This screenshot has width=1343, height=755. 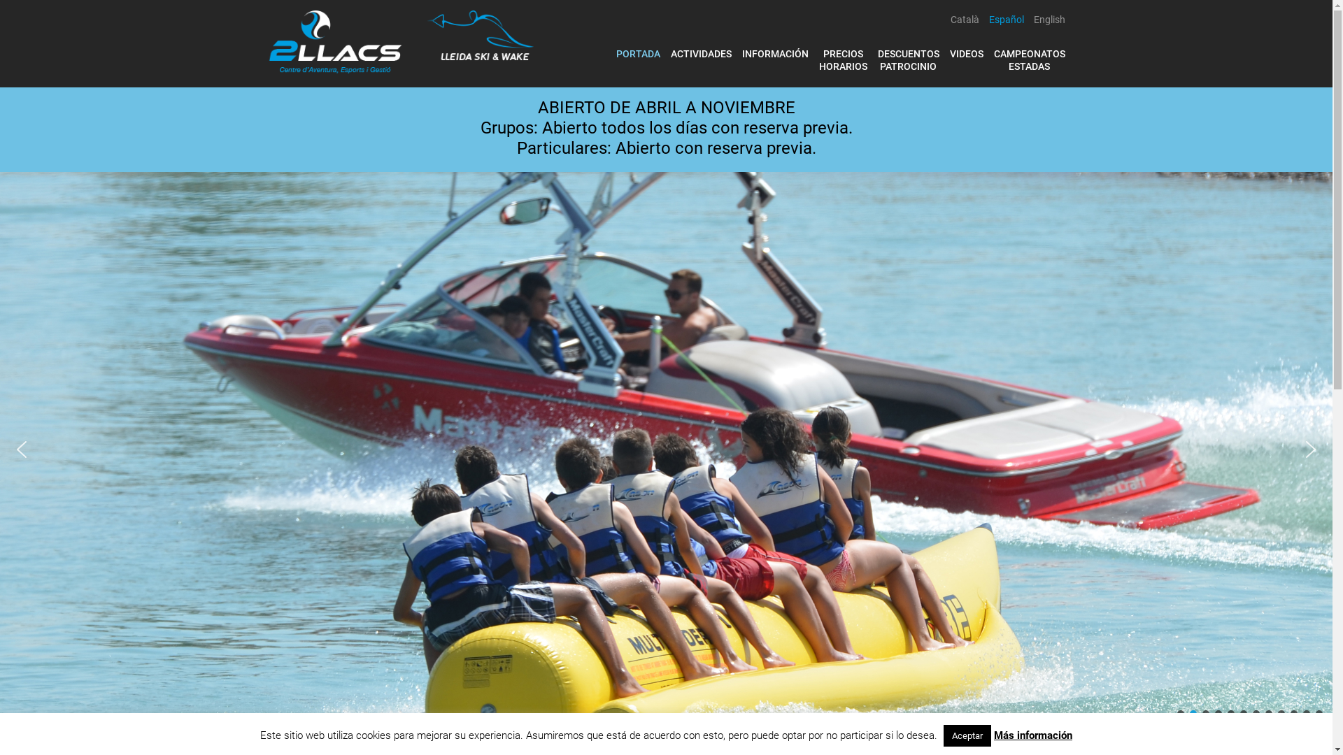 What do you see at coordinates (967, 54) in the screenshot?
I see `VIDEOS` at bounding box center [967, 54].